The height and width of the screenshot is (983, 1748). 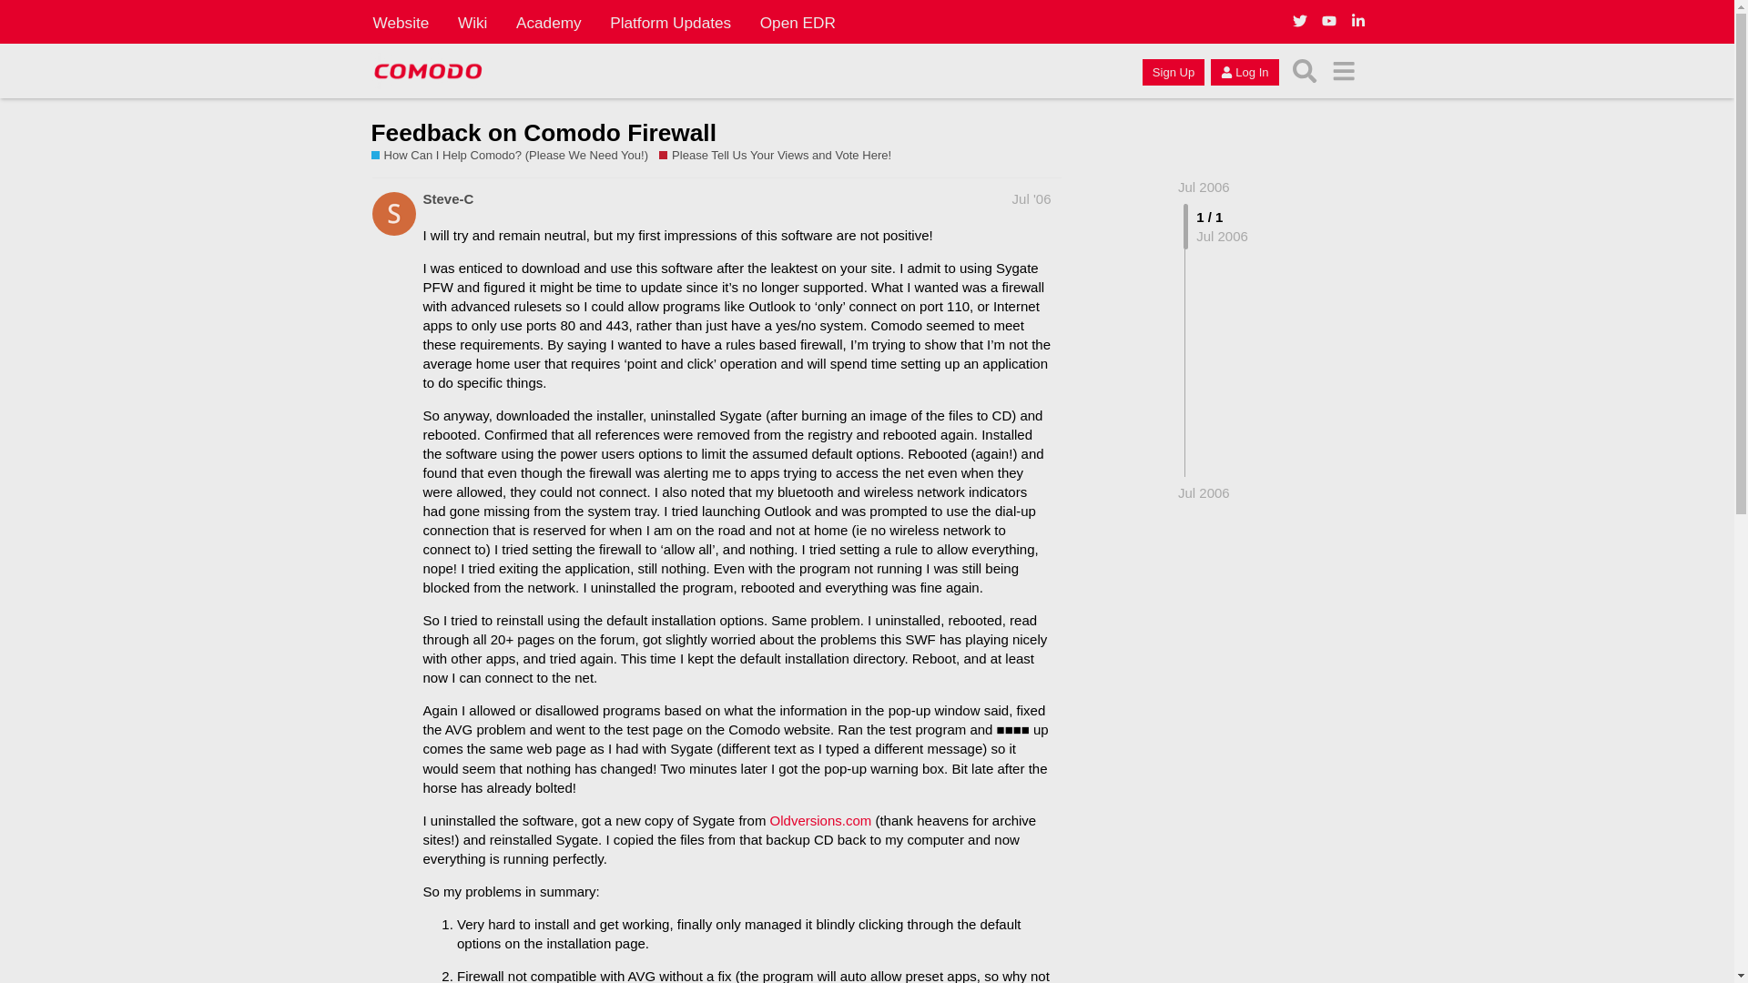 I want to click on Open EDR, so click(x=798, y=22).